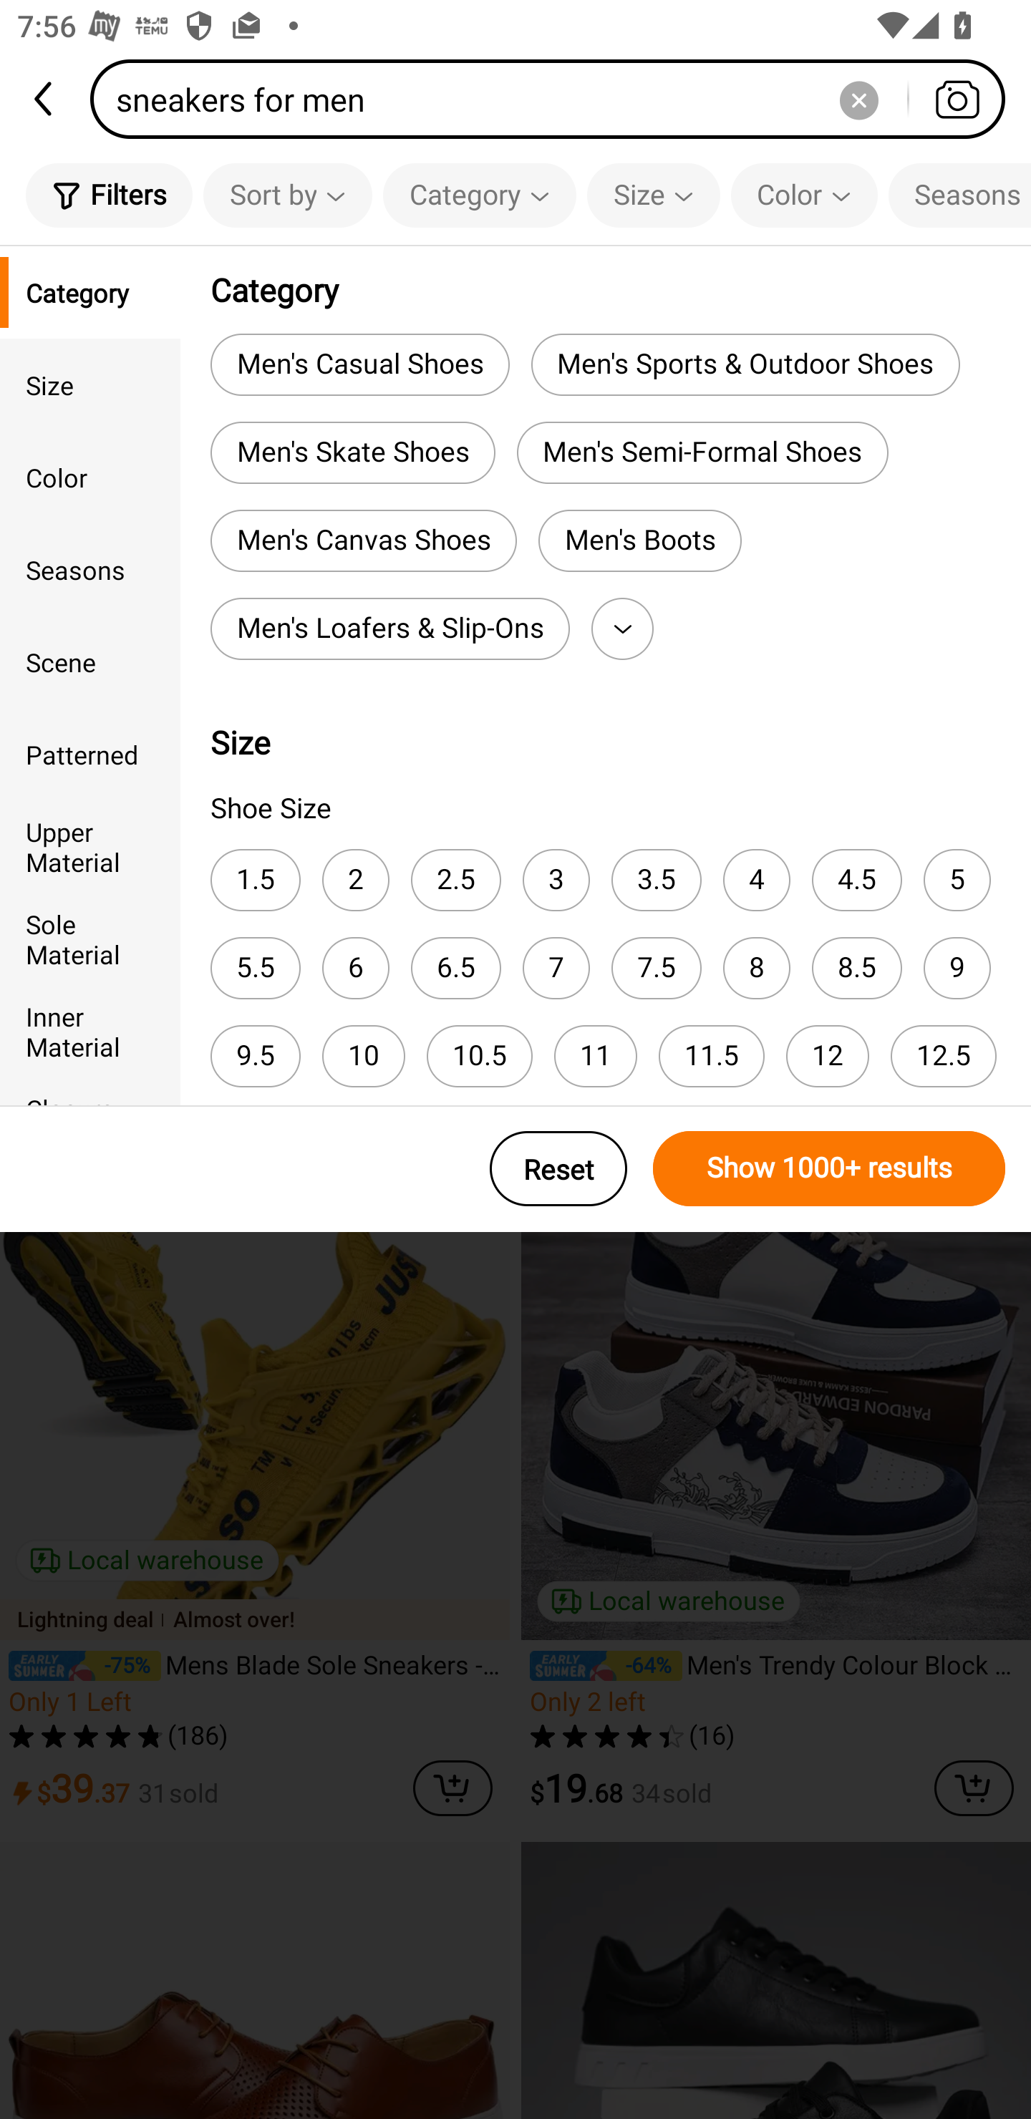 Image resolution: width=1031 pixels, height=2119 pixels. I want to click on 4.5, so click(857, 880).